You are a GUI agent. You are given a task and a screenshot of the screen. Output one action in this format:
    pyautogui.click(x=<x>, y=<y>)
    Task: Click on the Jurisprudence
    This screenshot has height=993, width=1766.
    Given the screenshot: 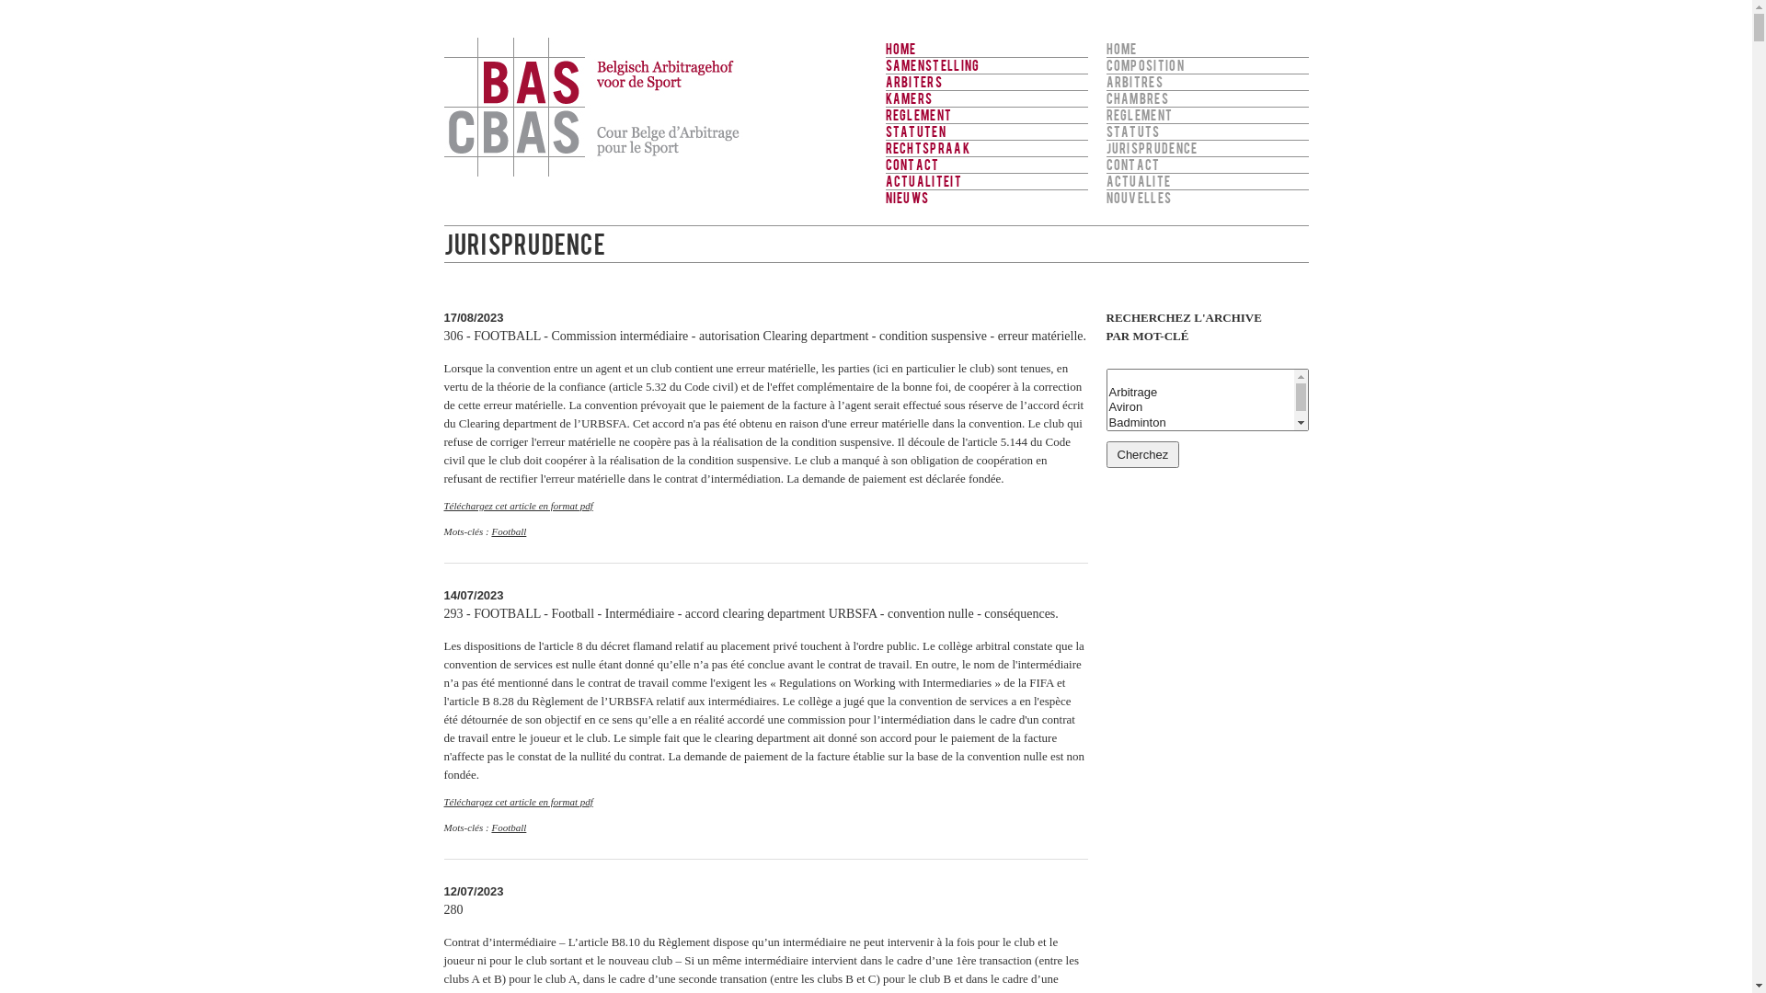 What is the action you would take?
    pyautogui.click(x=1207, y=148)
    